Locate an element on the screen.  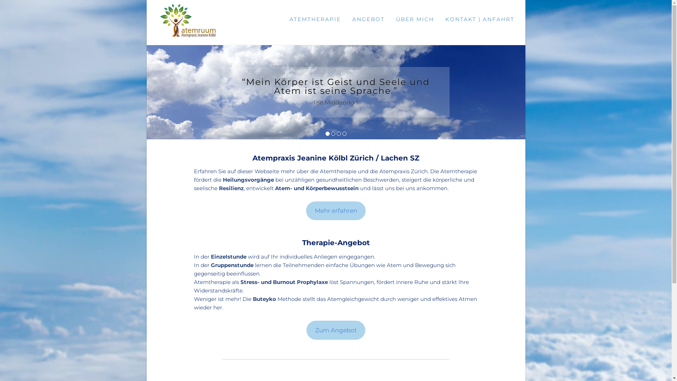
ANGEBOT is located at coordinates (368, 20).